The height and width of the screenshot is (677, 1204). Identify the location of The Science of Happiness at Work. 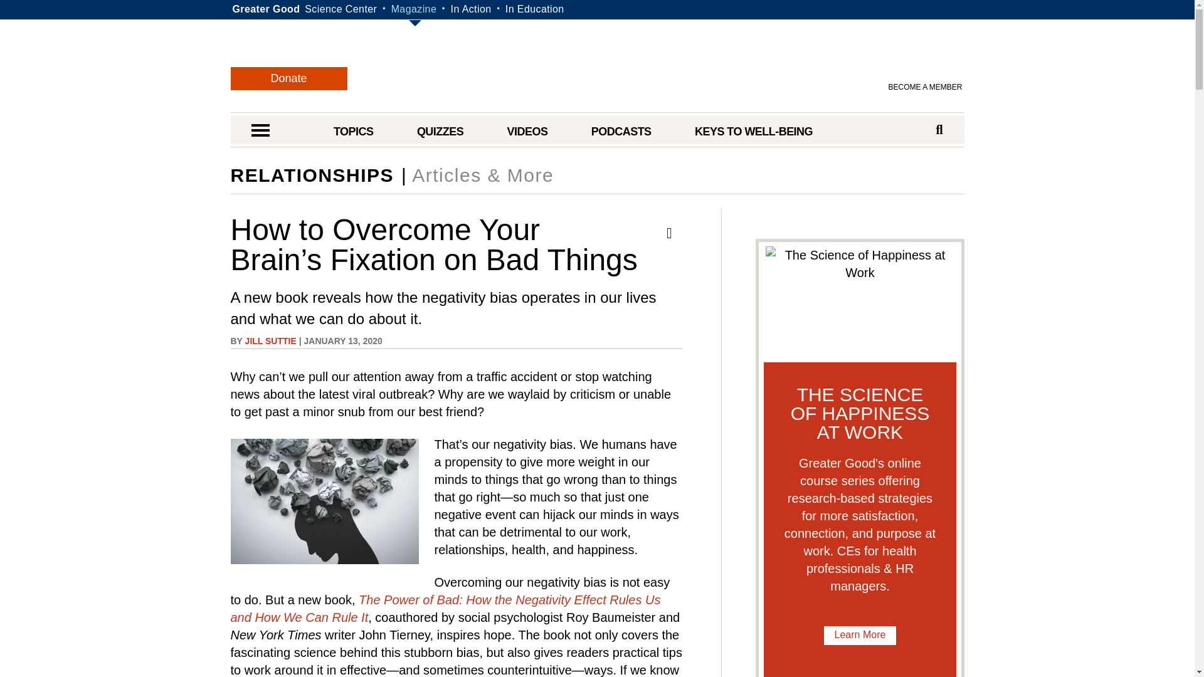
(860, 636).